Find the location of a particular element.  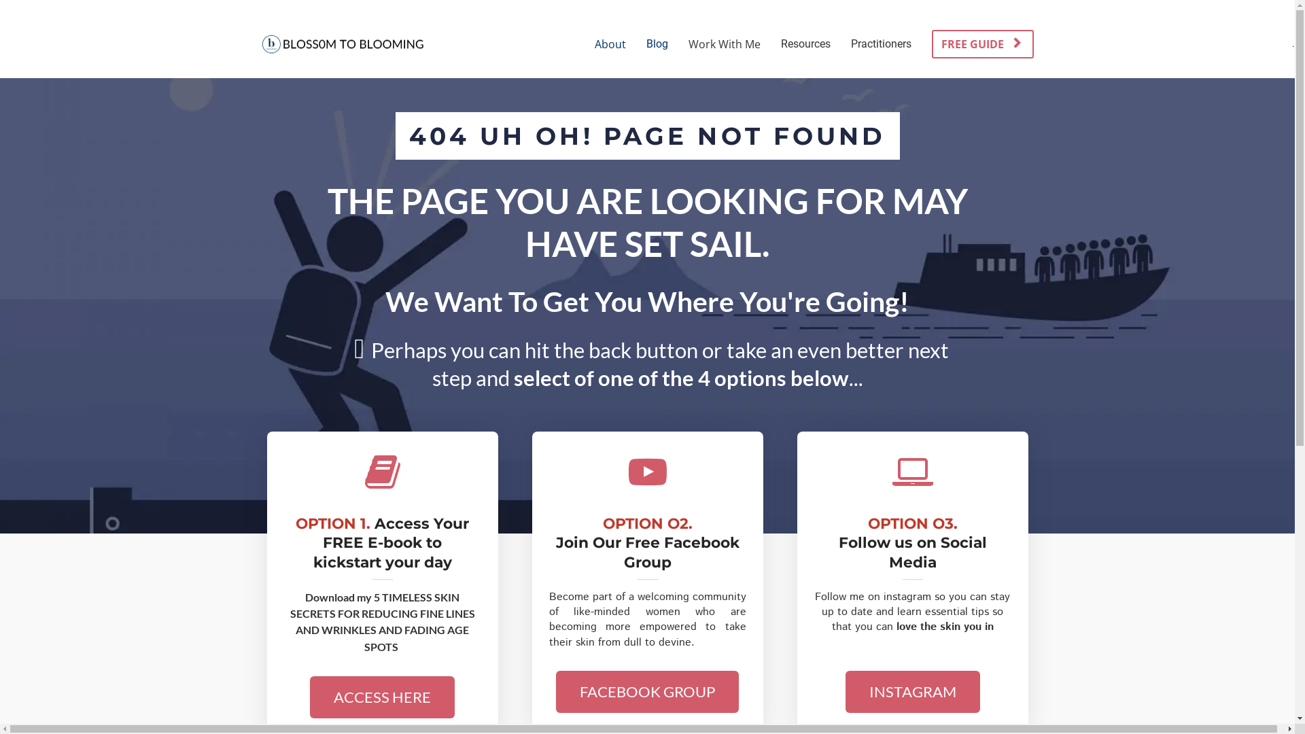

Practitioners is located at coordinates (881, 44).